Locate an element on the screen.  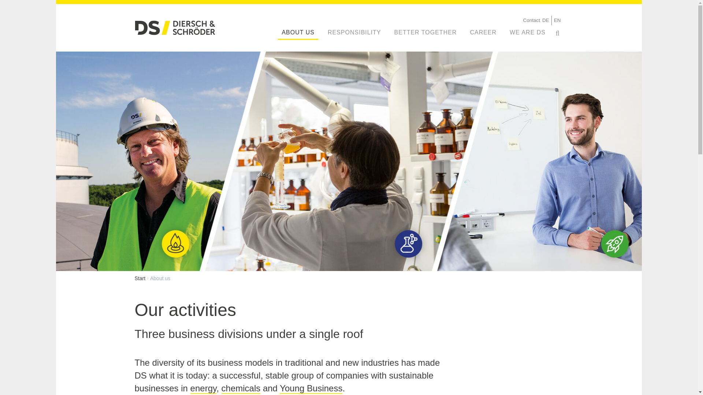
RESPONSIBILITY is located at coordinates (354, 33).